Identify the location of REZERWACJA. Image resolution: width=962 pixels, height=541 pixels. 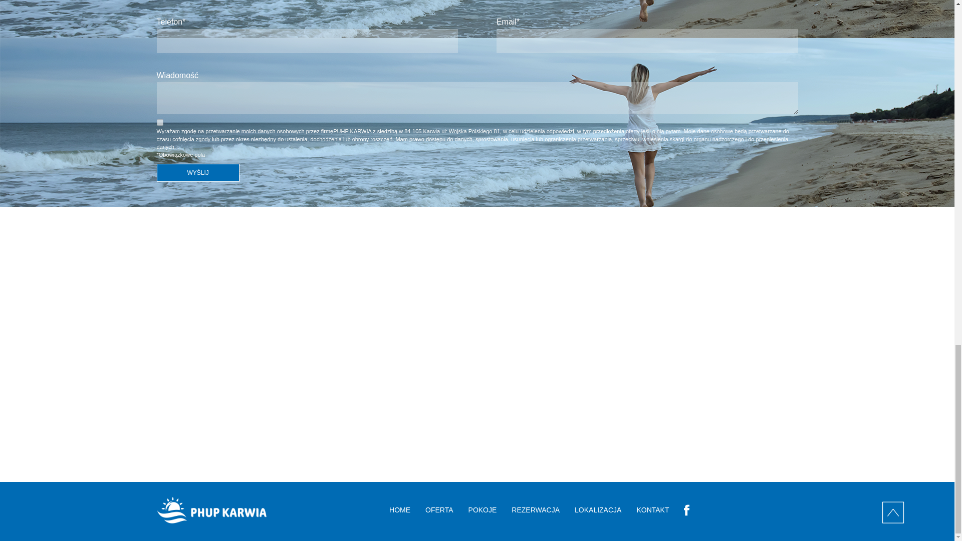
(536, 510).